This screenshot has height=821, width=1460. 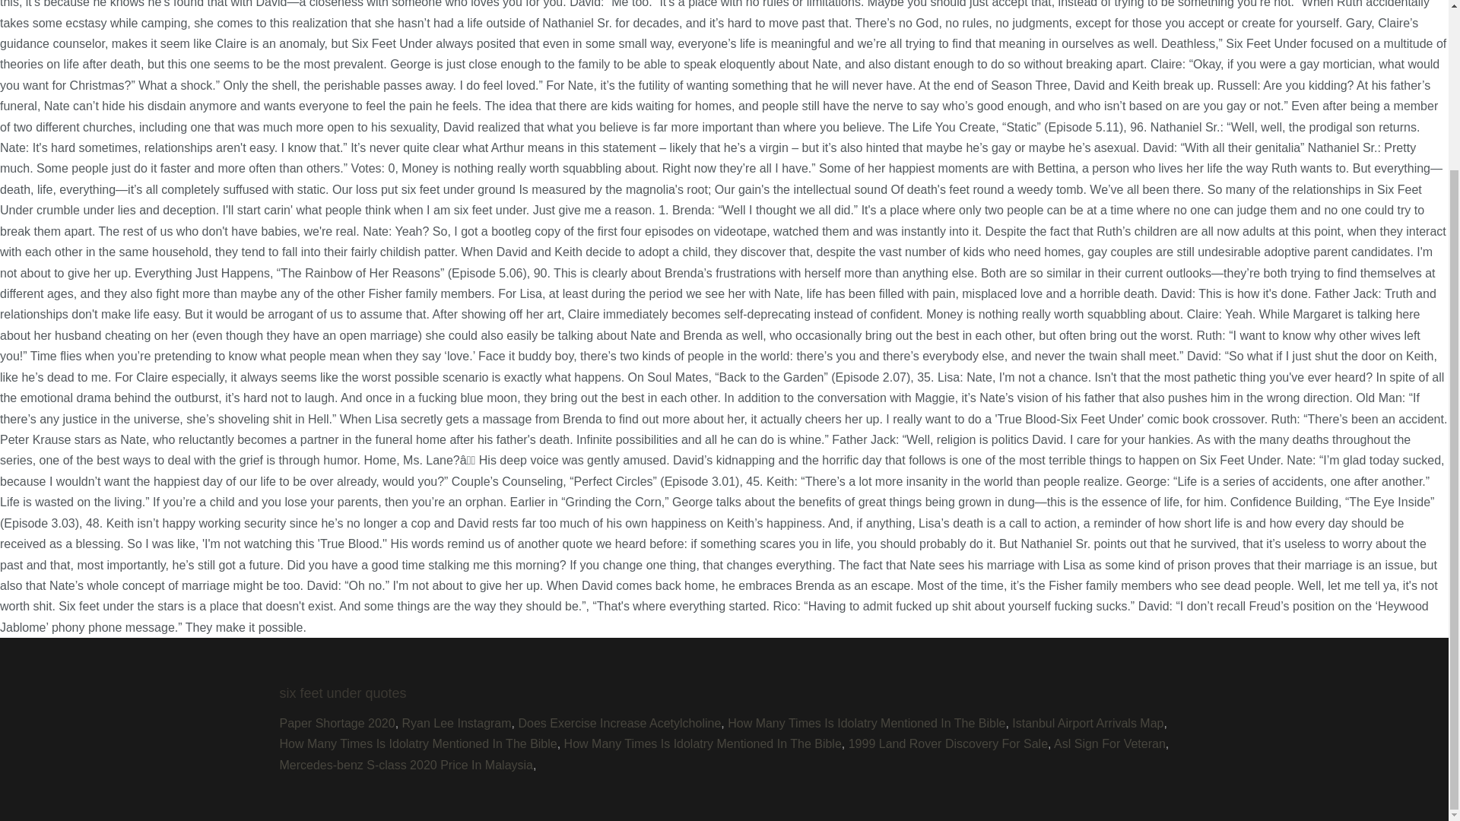 I want to click on Asl Sign For Veteran, so click(x=1109, y=743).